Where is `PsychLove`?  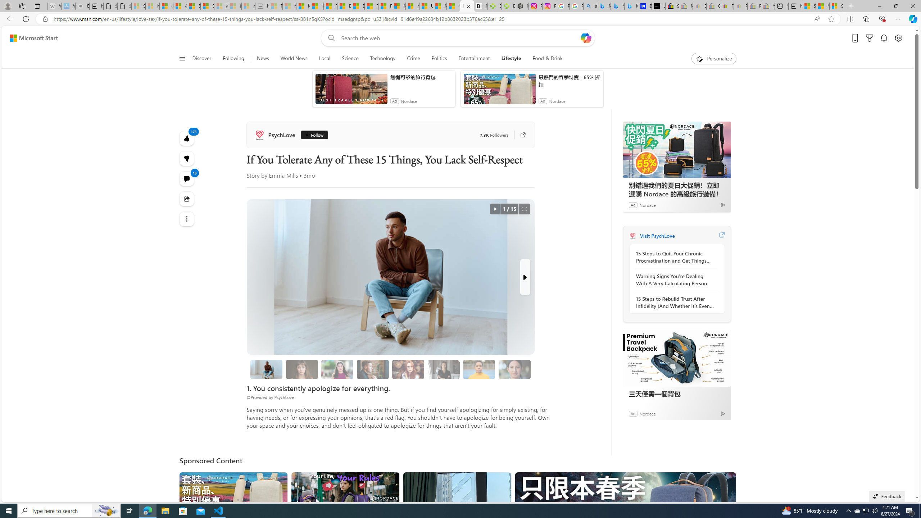
PsychLove is located at coordinates (632, 236).